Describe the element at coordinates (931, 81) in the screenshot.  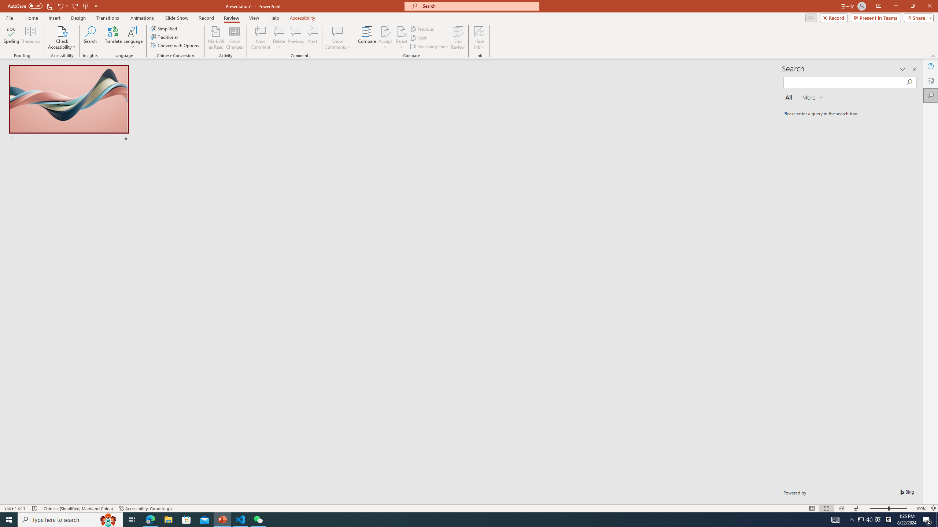
I see `Alt Text` at that location.